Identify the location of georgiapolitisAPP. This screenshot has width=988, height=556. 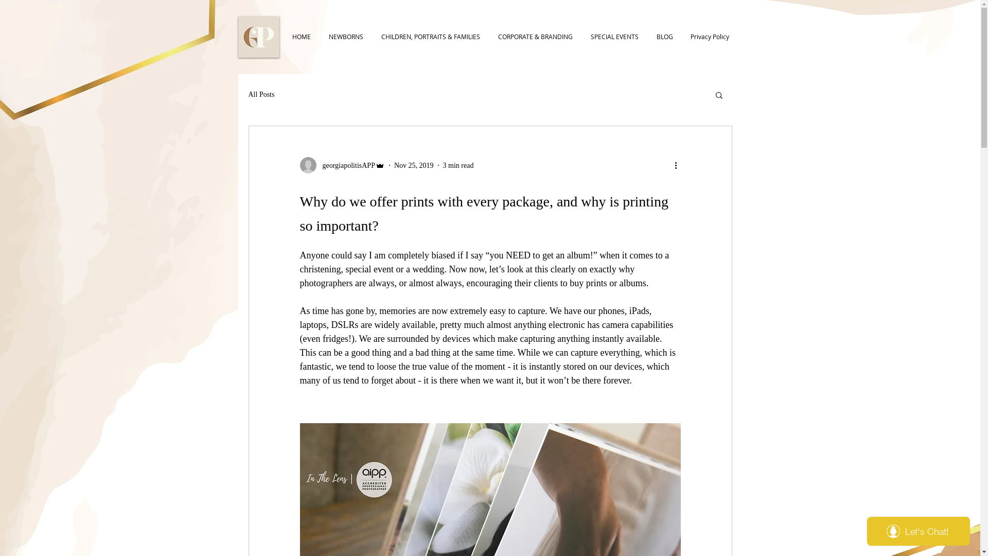
(342, 165).